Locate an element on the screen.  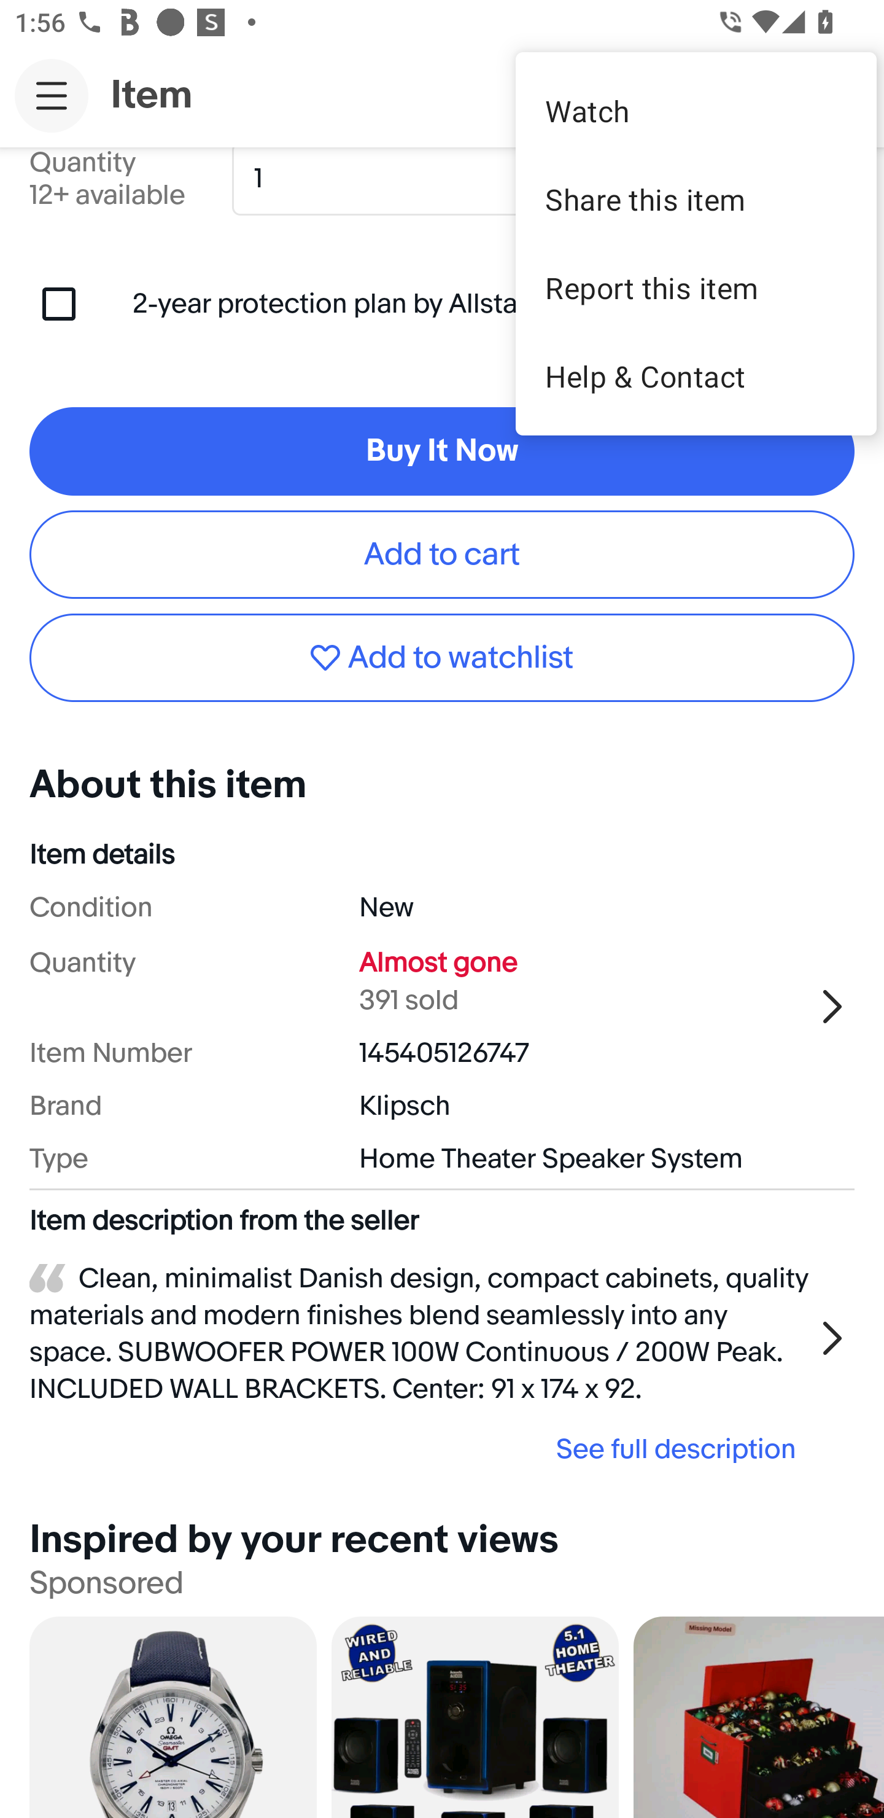
Help & Contact is located at coordinates (696, 376).